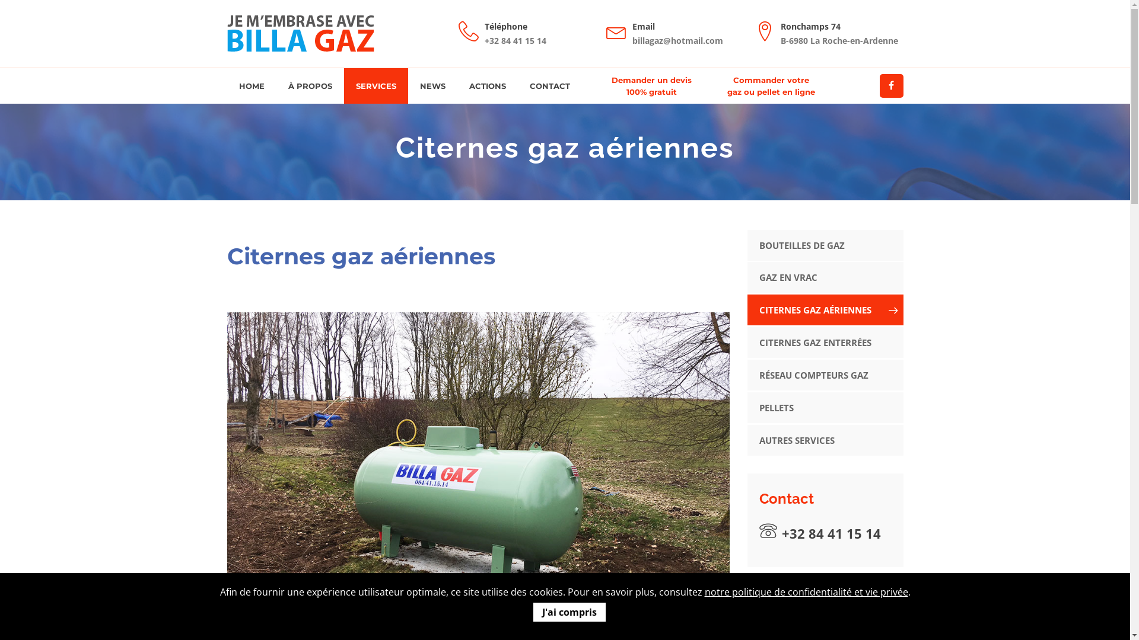 Image resolution: width=1139 pixels, height=640 pixels. What do you see at coordinates (651, 86) in the screenshot?
I see `Demander un devis
100% gratuit` at bounding box center [651, 86].